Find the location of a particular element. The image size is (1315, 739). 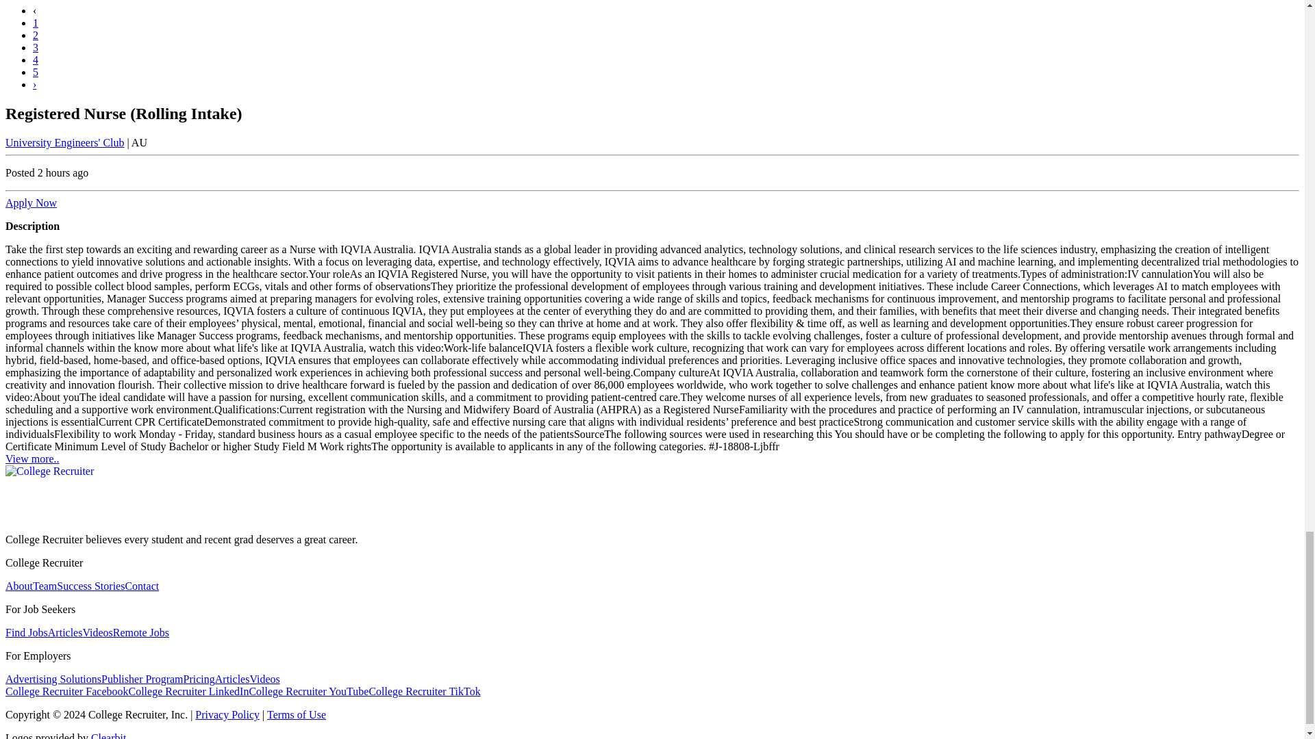

University Engineers' Club is located at coordinates (64, 142).